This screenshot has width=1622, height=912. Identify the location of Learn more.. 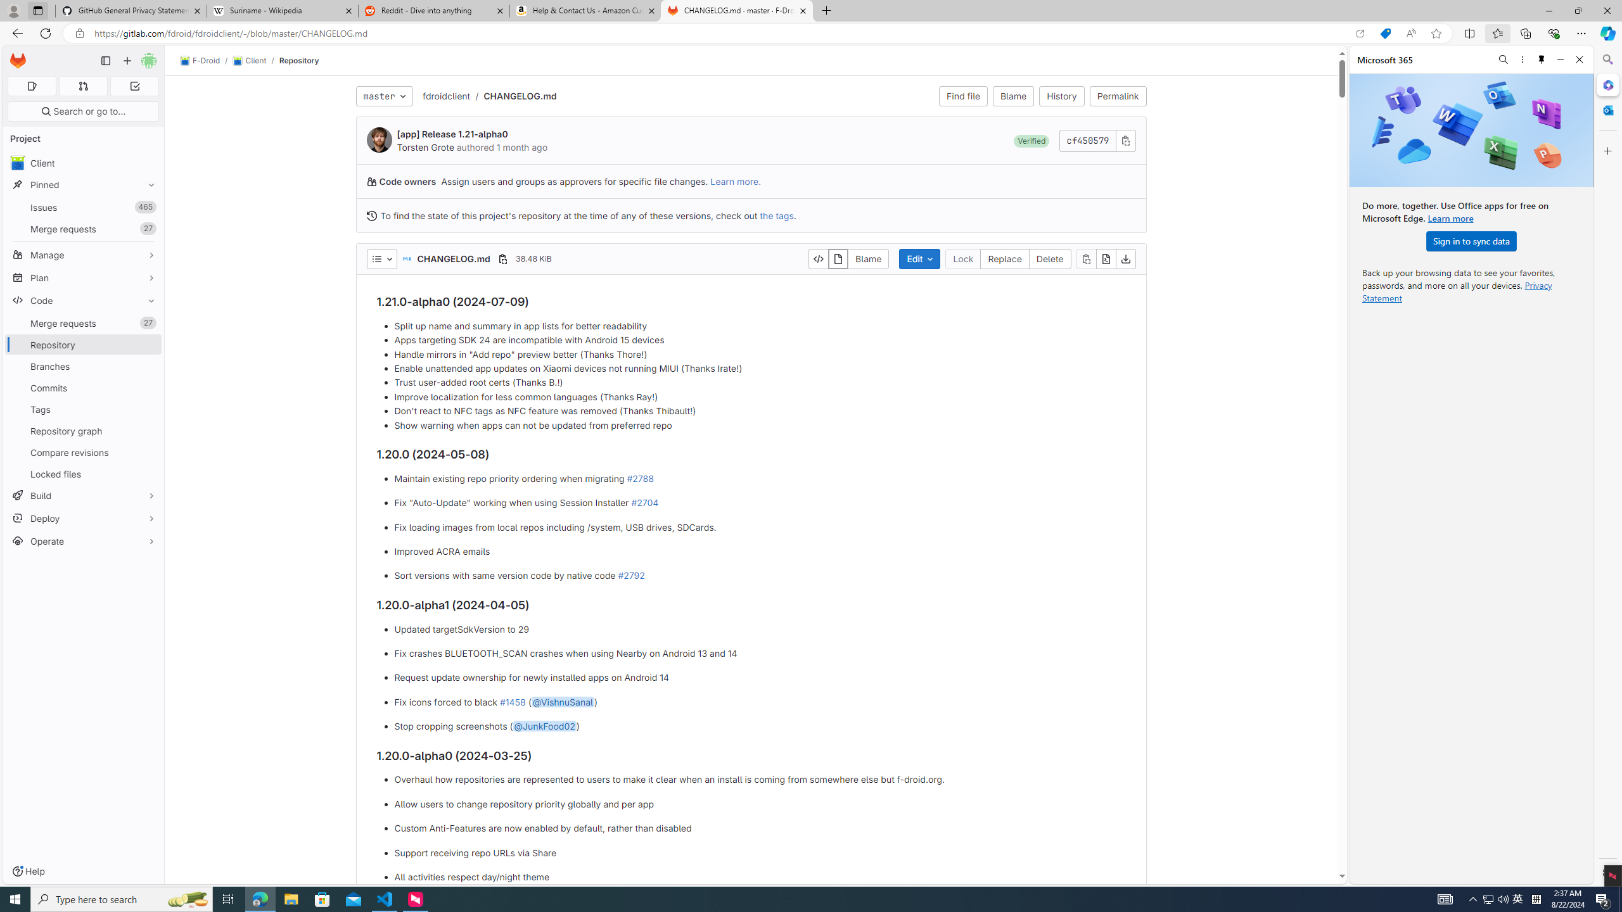
(735, 181).